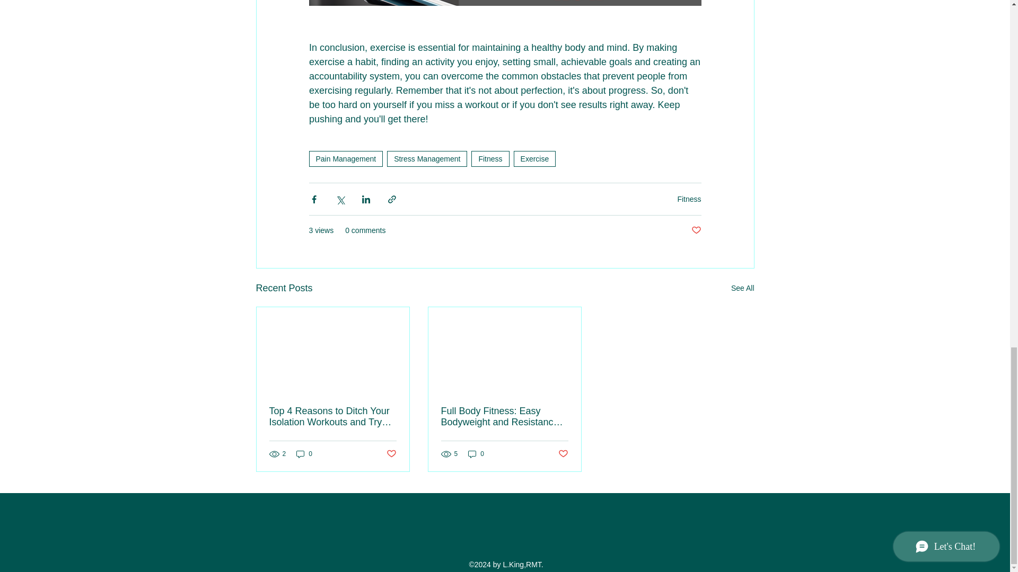 Image resolution: width=1018 pixels, height=572 pixels. What do you see at coordinates (490, 159) in the screenshot?
I see `Fitness` at bounding box center [490, 159].